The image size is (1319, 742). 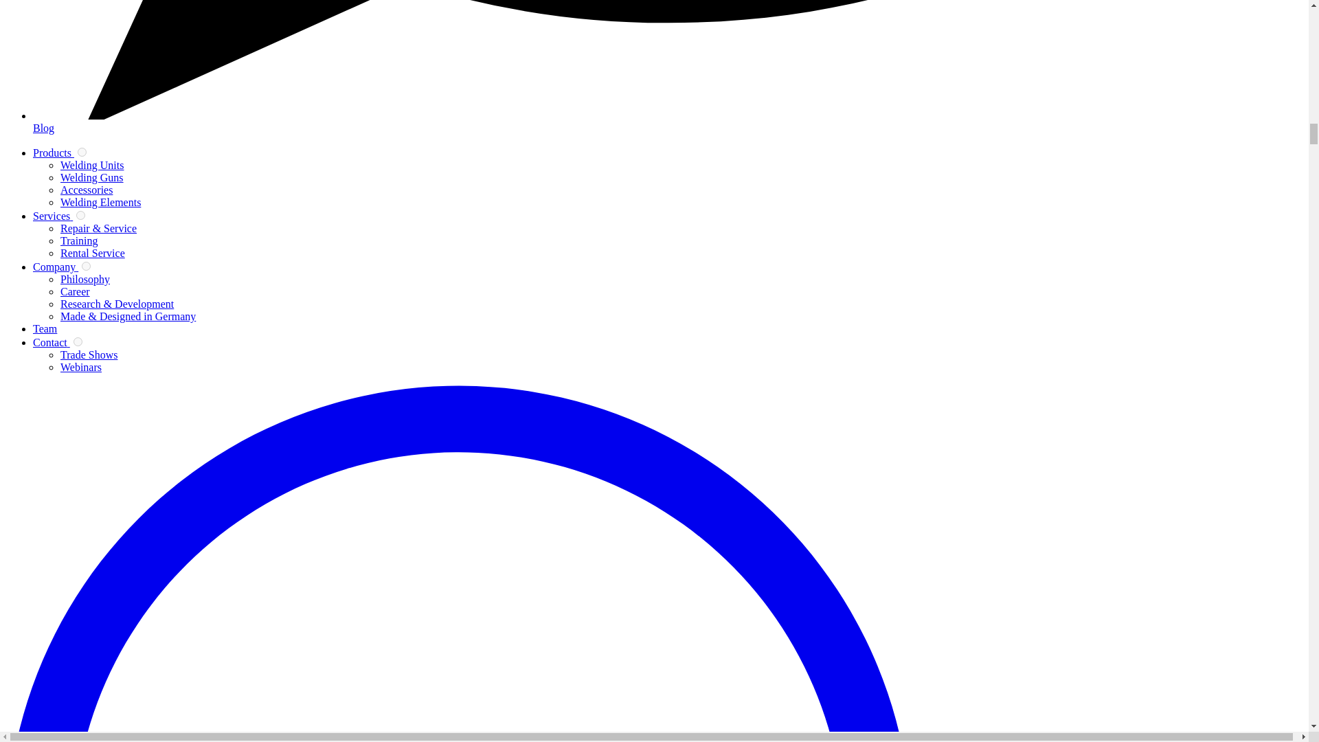 I want to click on on, so click(x=87, y=267).